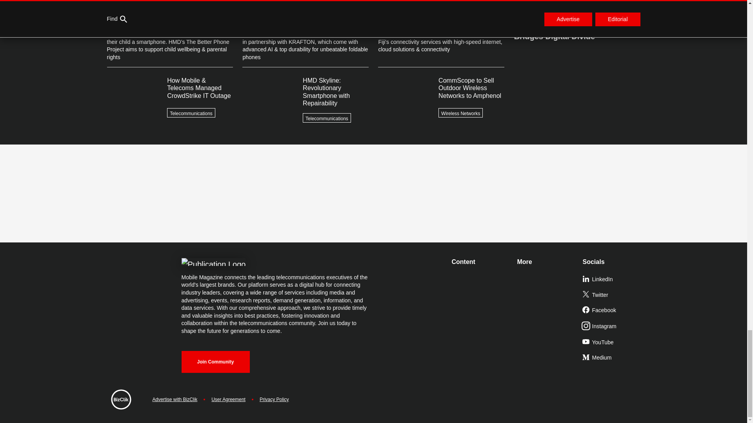  What do you see at coordinates (577, 28) in the screenshot?
I see `World Youth Skills Day: Vodafone Bridges Digital Divide` at bounding box center [577, 28].